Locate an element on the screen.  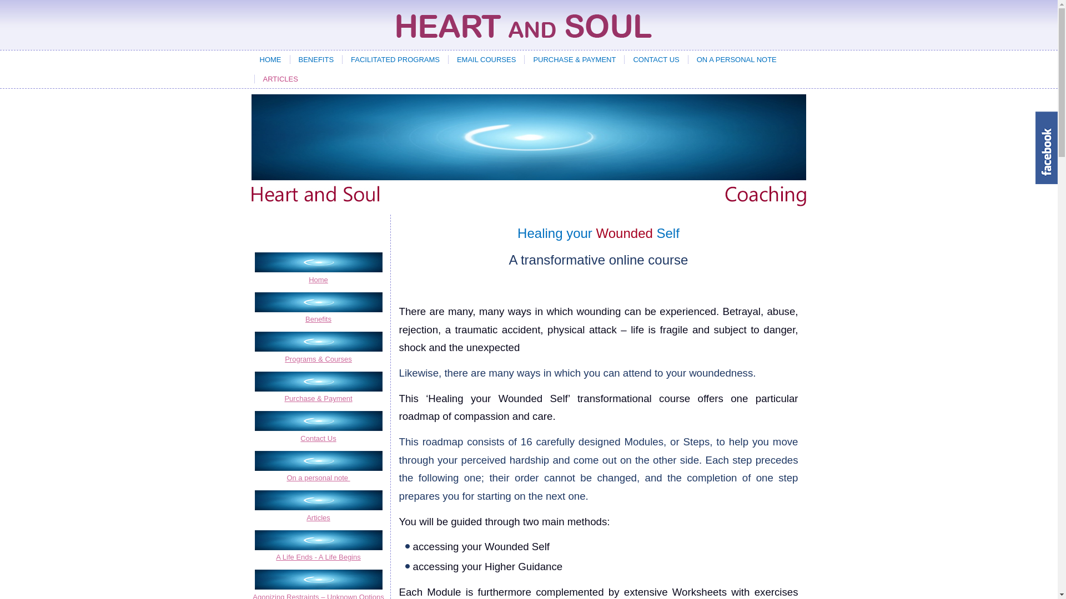
HOME is located at coordinates (270, 59).